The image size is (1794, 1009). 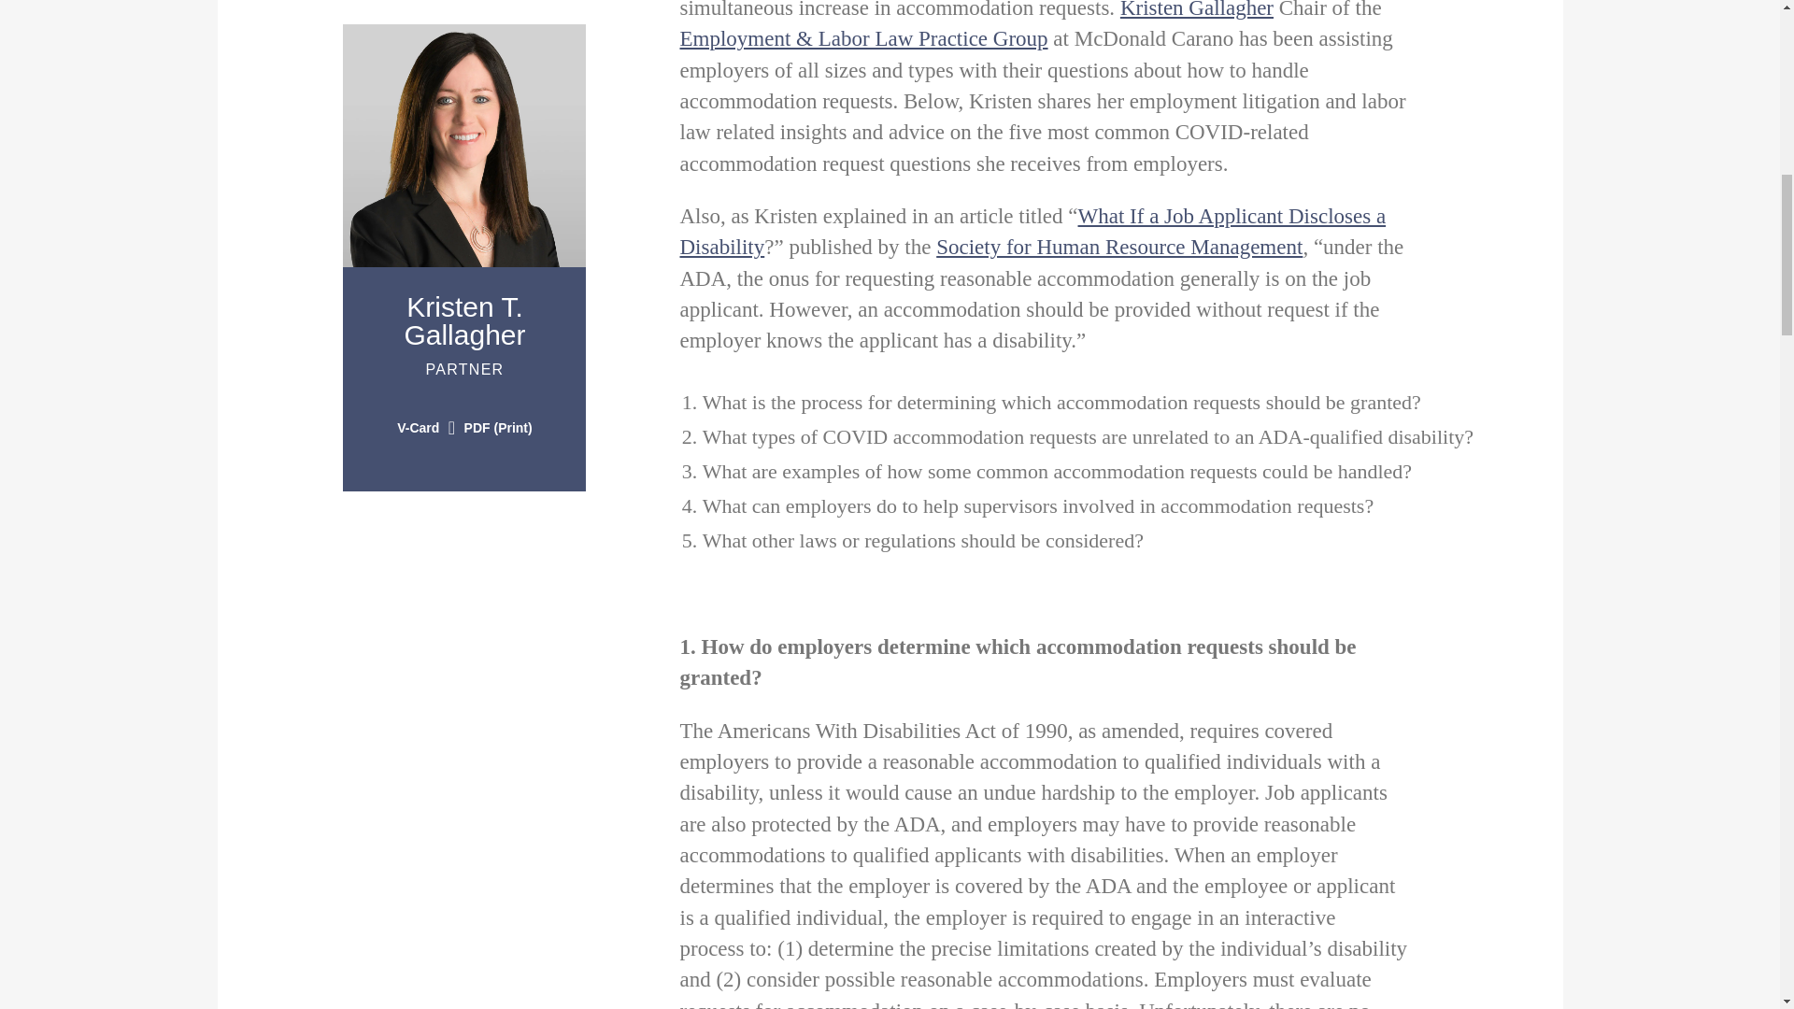 What do you see at coordinates (418, 428) in the screenshot?
I see `V-Card` at bounding box center [418, 428].